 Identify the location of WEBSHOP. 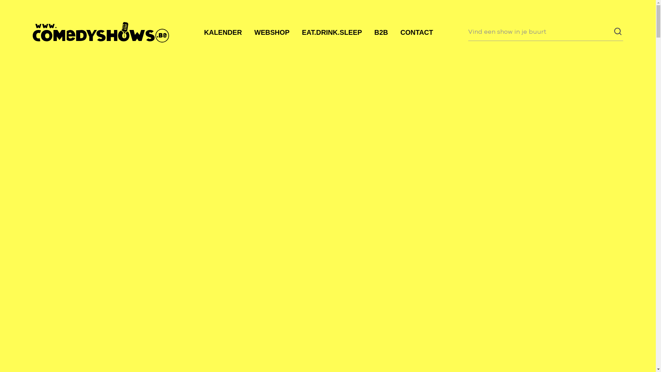
(272, 33).